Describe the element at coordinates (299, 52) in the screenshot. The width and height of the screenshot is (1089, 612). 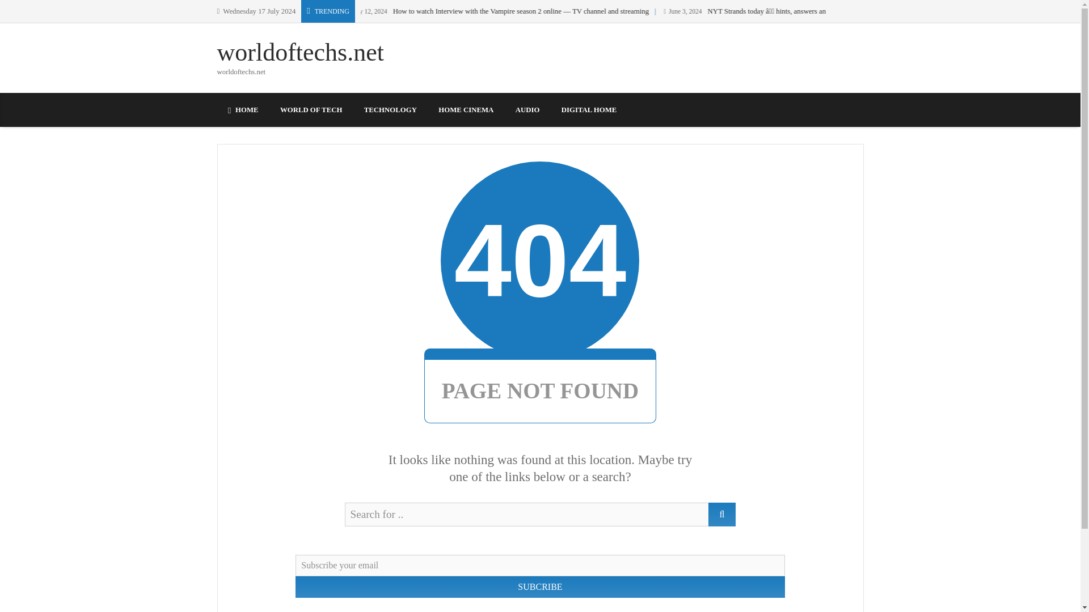
I see `worldoftechs.net` at that location.